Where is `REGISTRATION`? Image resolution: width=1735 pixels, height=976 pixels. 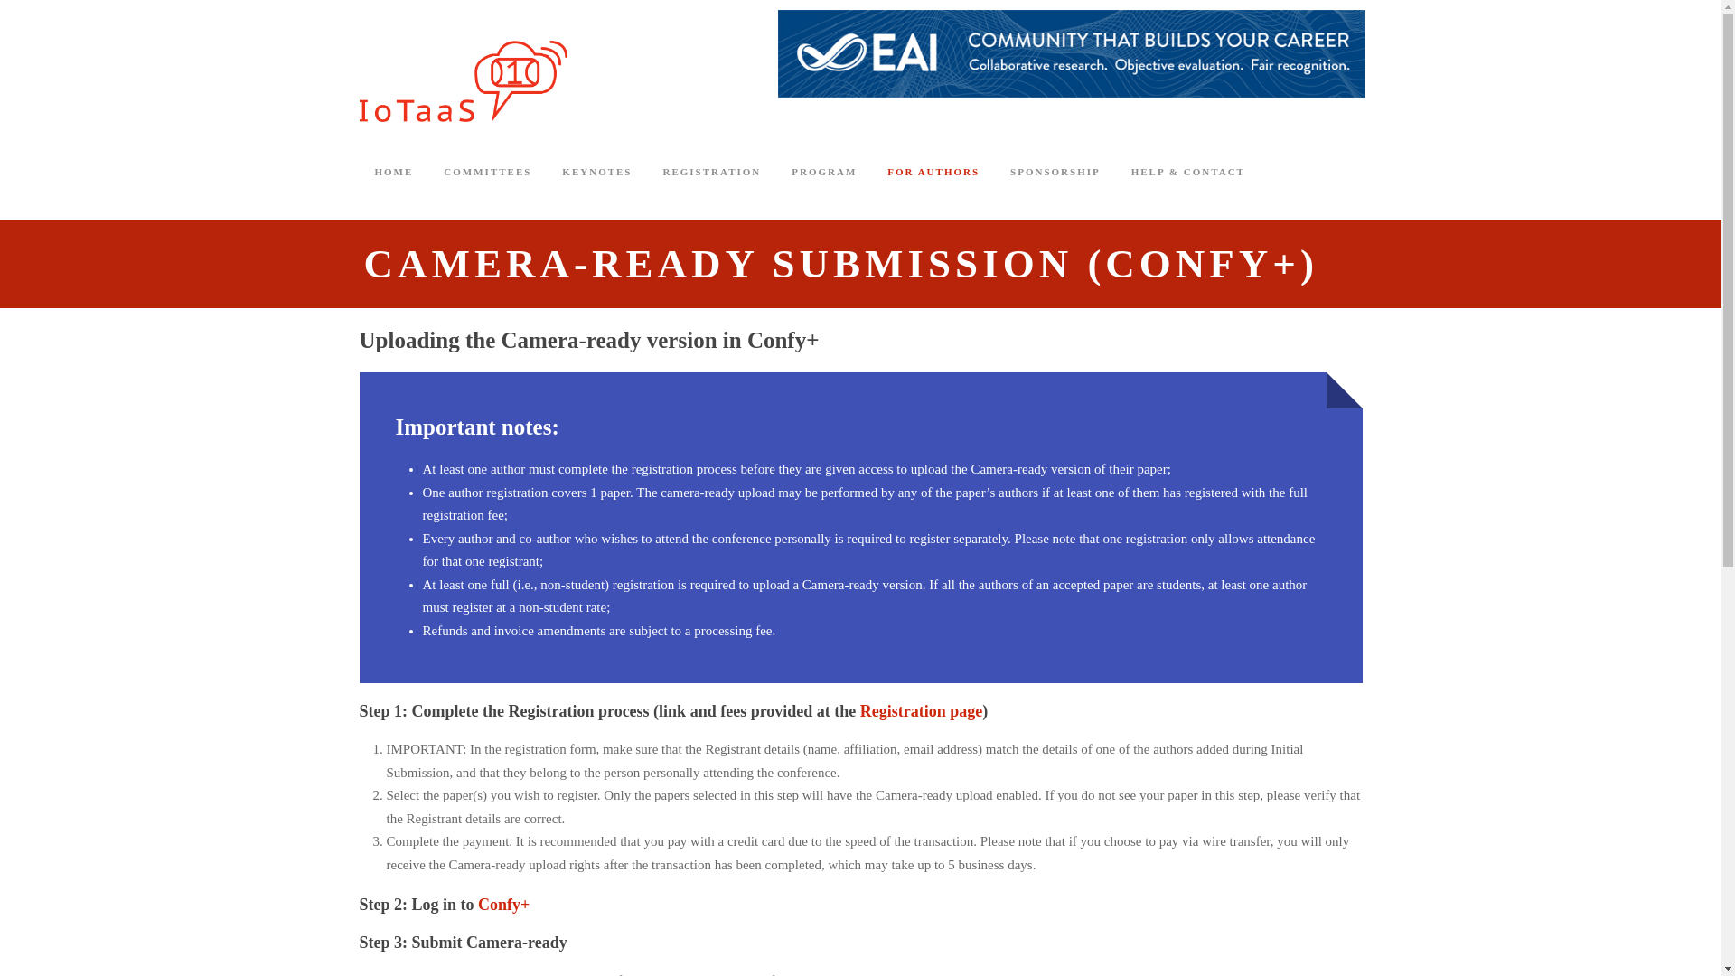
REGISTRATION is located at coordinates (712, 189).